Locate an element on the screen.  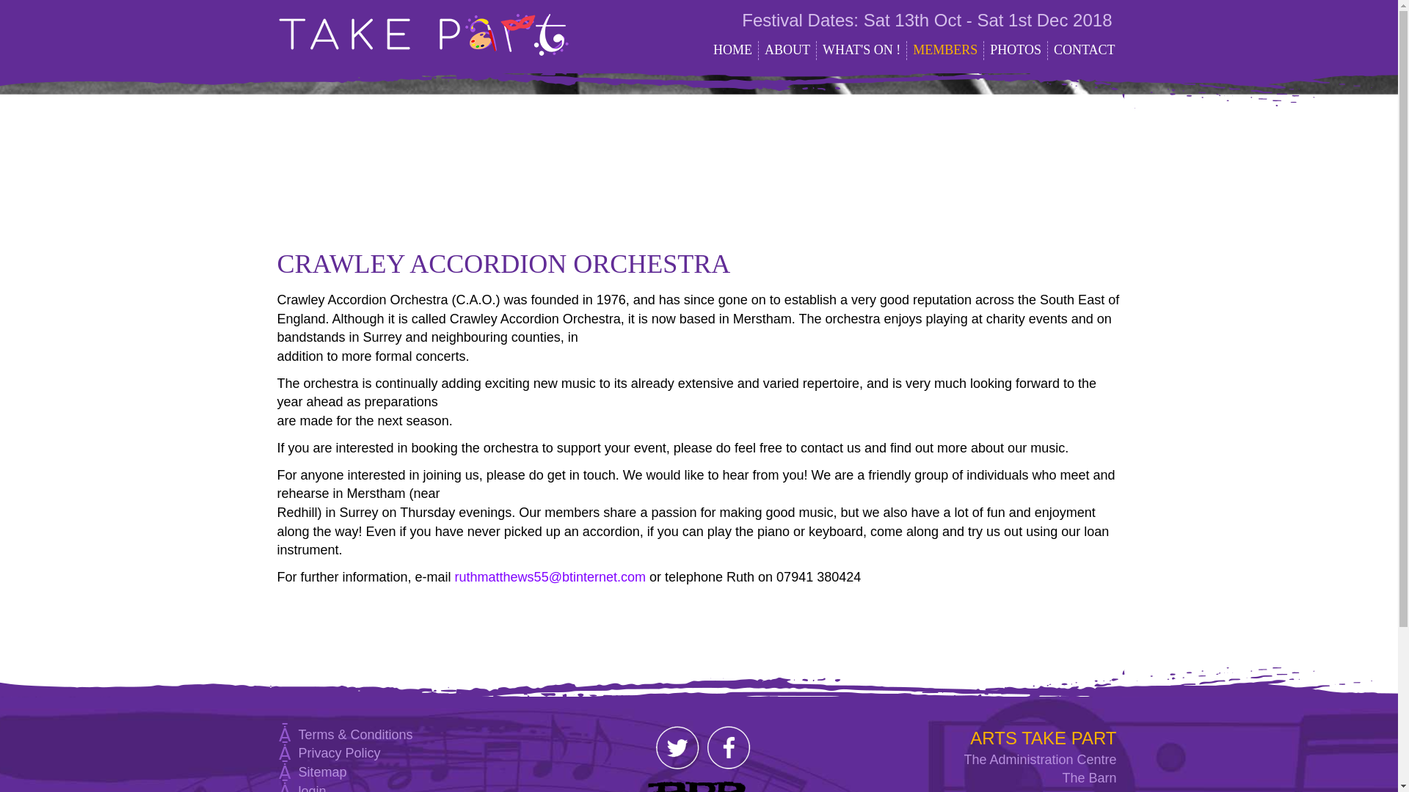
MEMBERS is located at coordinates (945, 51).